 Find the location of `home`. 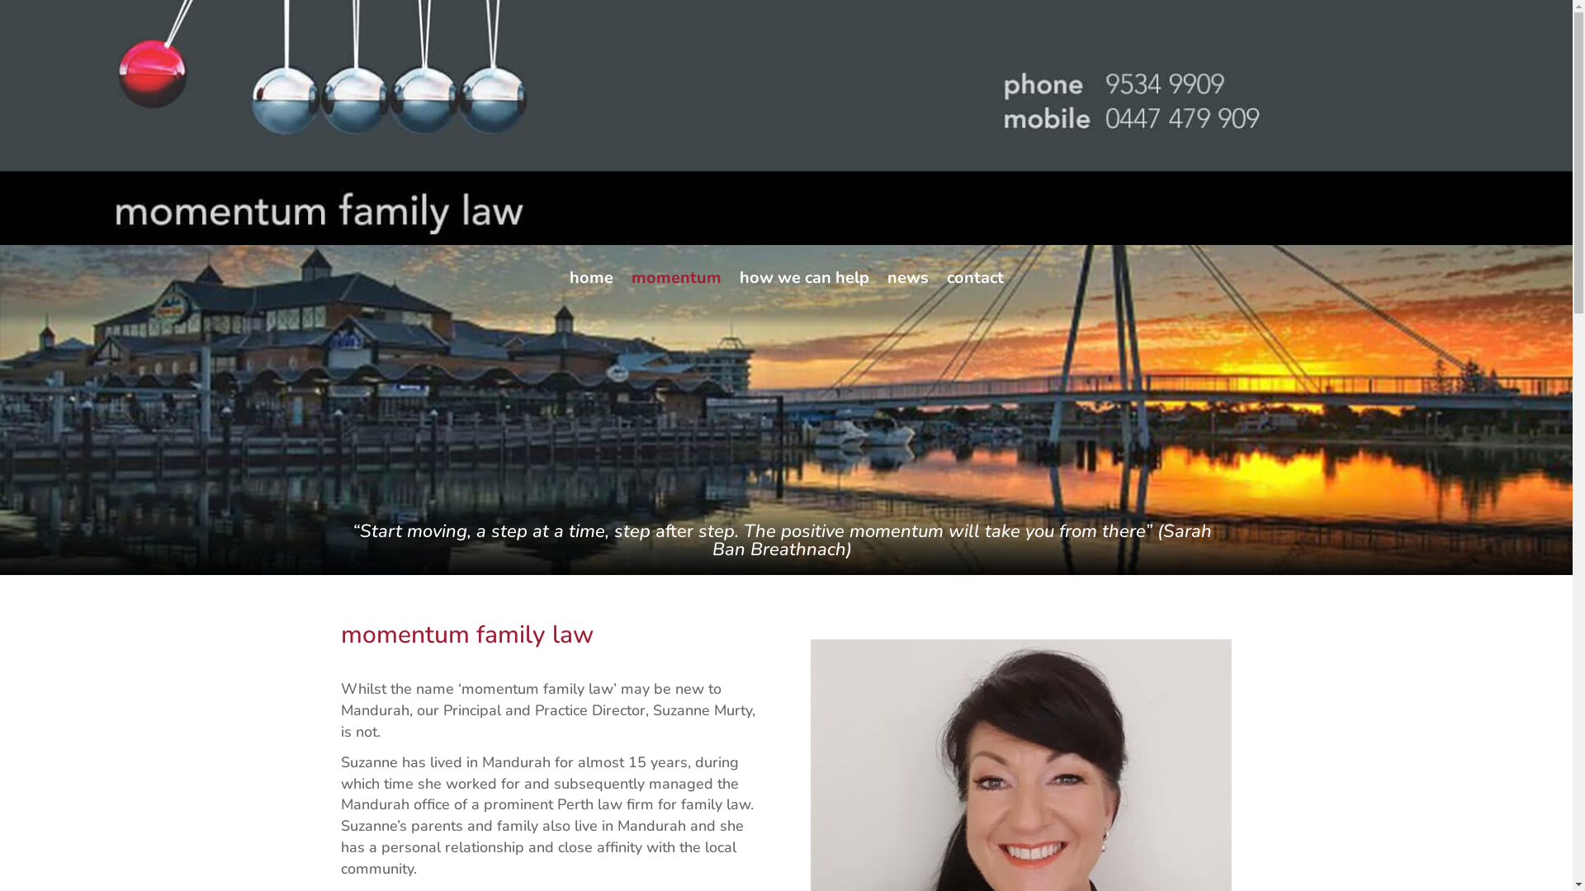

home is located at coordinates (591, 290).